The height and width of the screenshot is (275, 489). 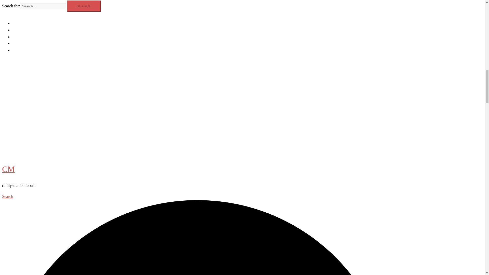 I want to click on Business News, so click(x=24, y=30).